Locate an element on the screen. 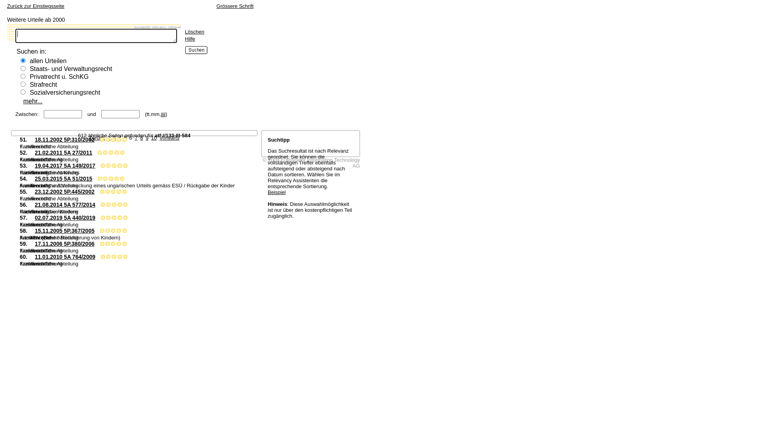  10 is located at coordinates (154, 138).